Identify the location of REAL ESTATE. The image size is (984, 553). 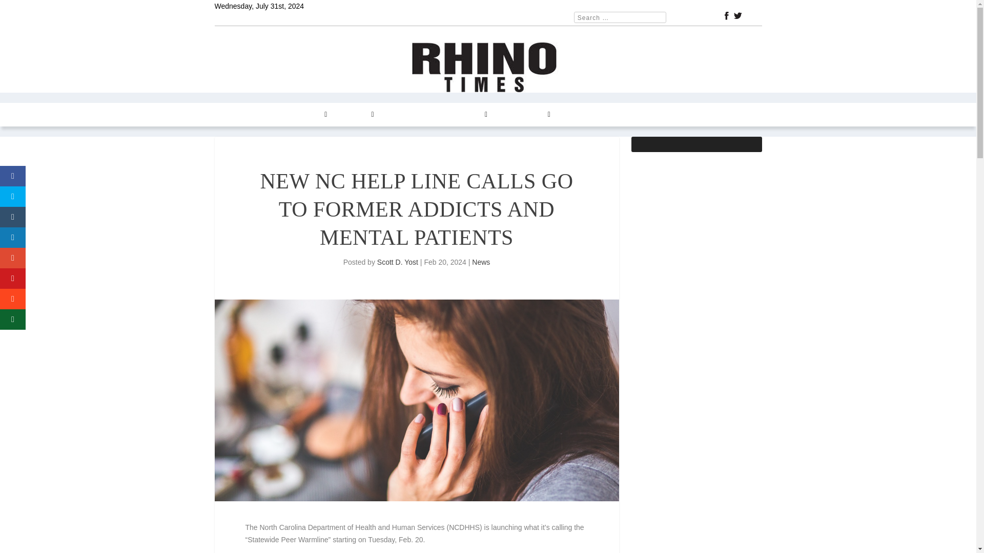
(409, 115).